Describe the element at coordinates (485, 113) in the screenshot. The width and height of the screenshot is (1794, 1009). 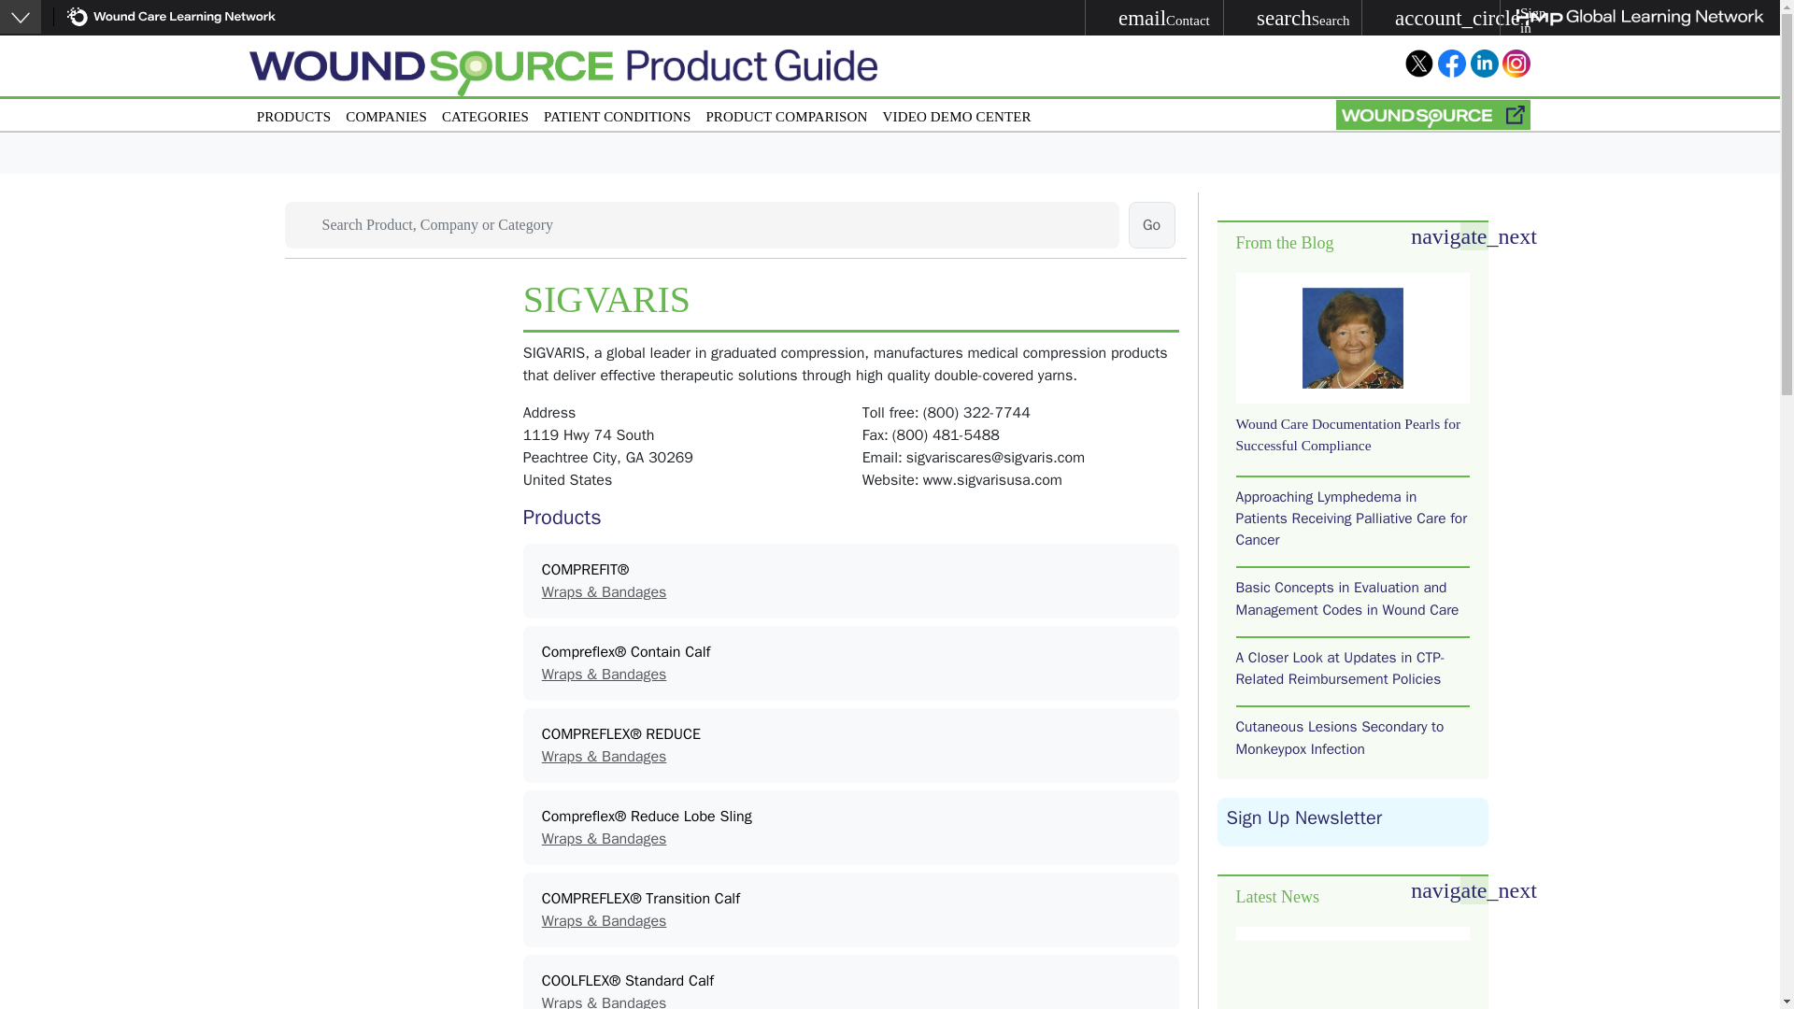
I see `CATEGORIES` at that location.